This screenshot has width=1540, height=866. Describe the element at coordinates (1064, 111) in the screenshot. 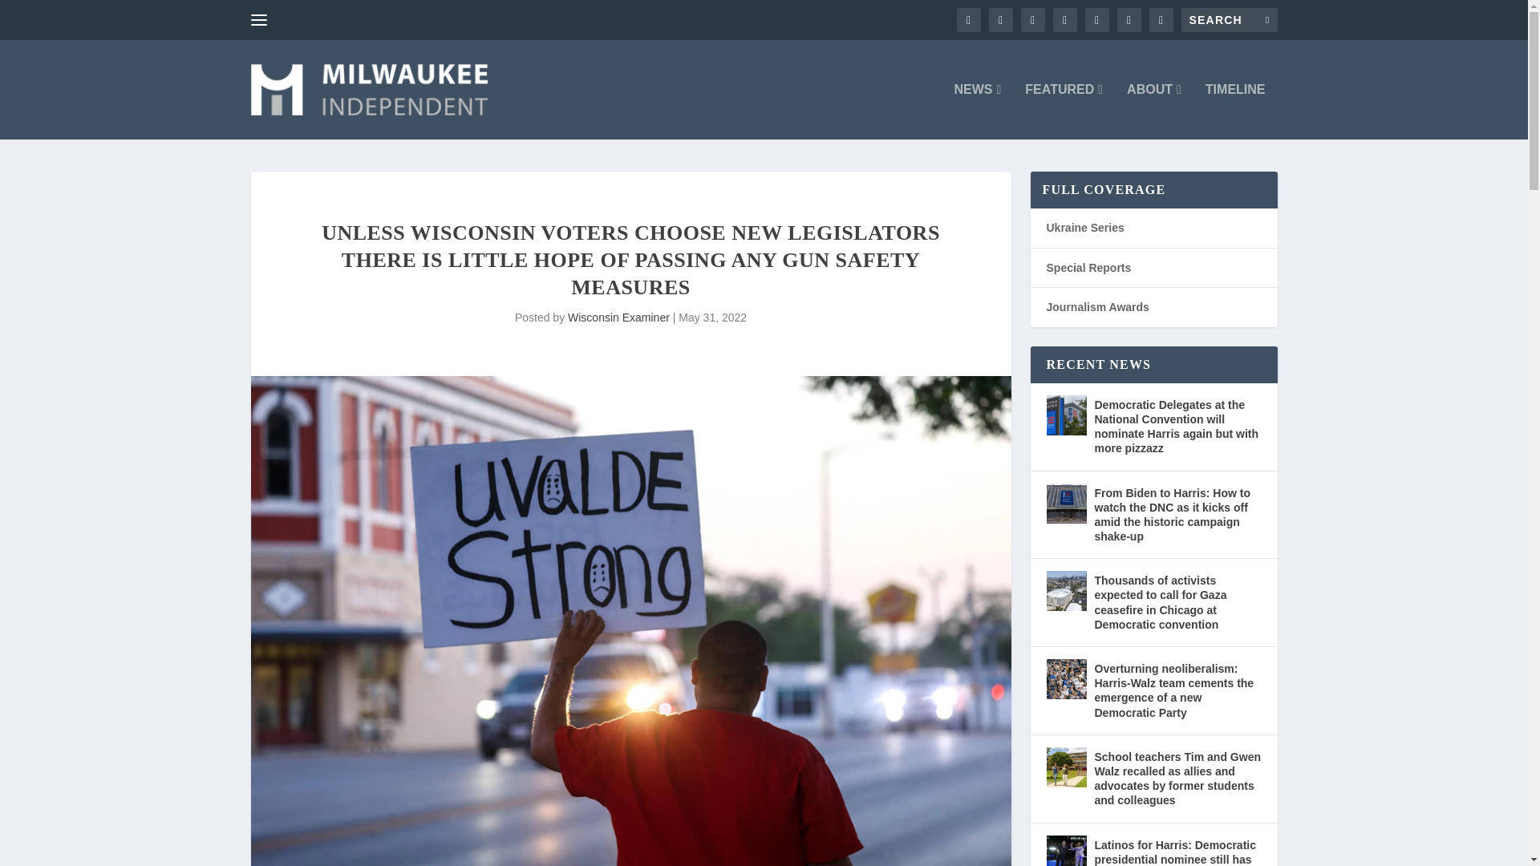

I see `FEATURED` at that location.